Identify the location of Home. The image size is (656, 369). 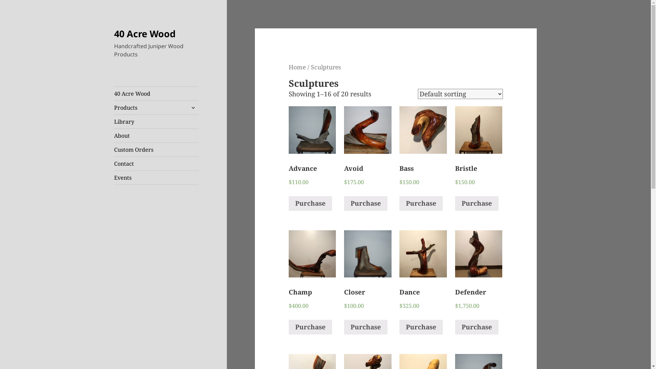
(297, 67).